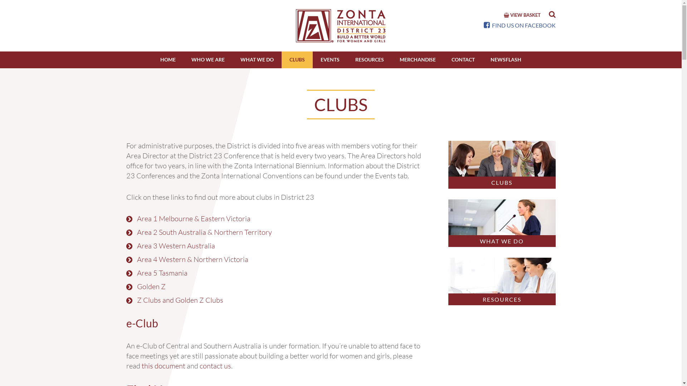  Describe the element at coordinates (162, 273) in the screenshot. I see `Area 5 Tasmania` at that location.